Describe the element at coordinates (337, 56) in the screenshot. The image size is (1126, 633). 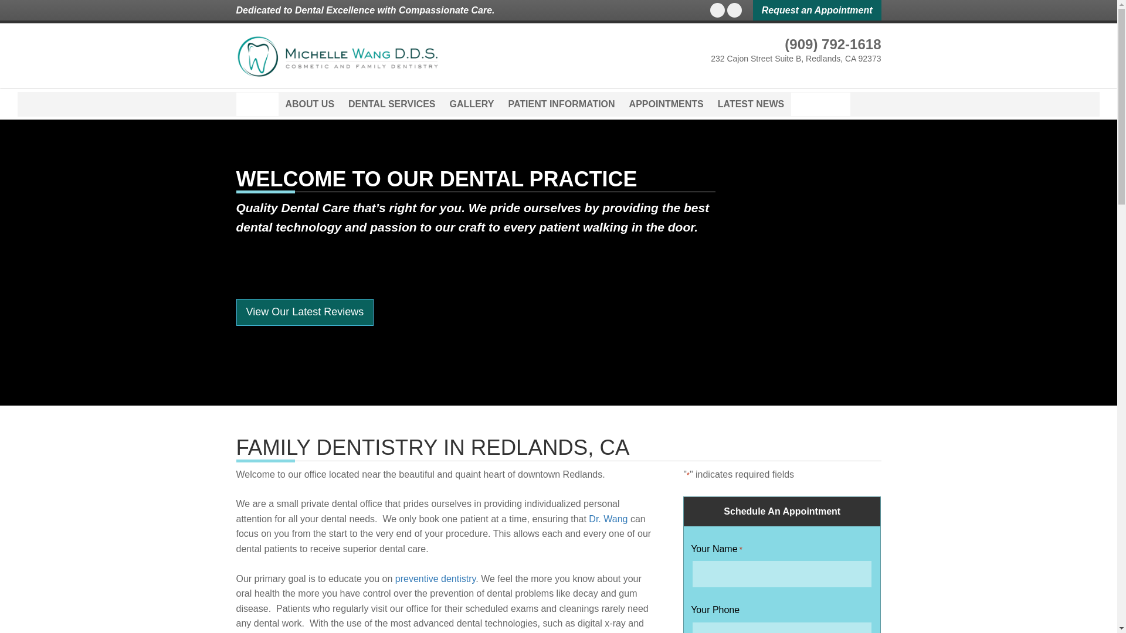
I see `Michelle Wang DDS` at that location.